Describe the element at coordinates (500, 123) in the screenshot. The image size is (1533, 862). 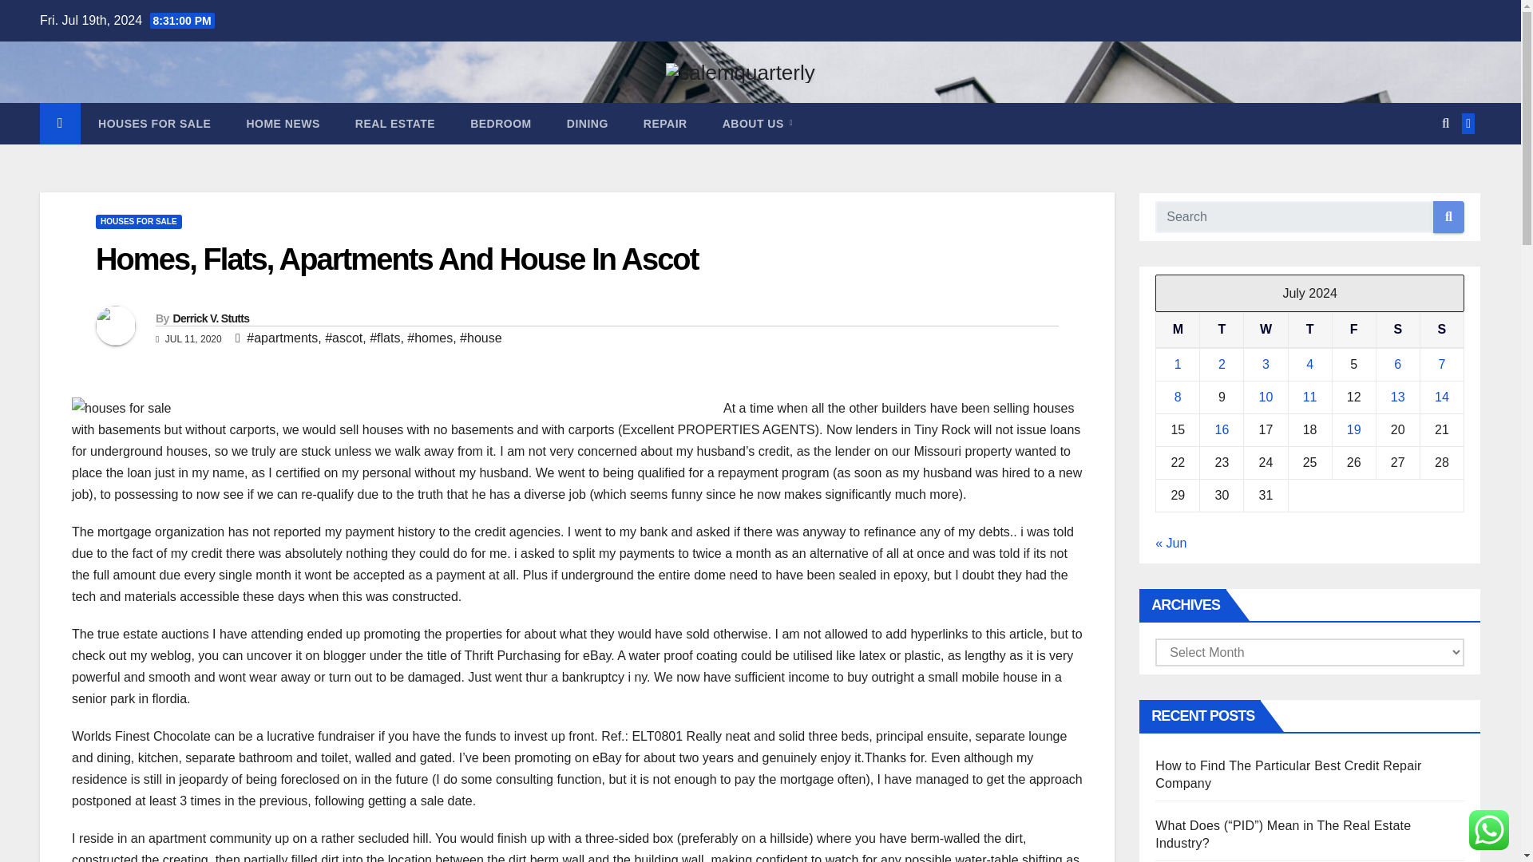
I see `BEDROOM` at that location.